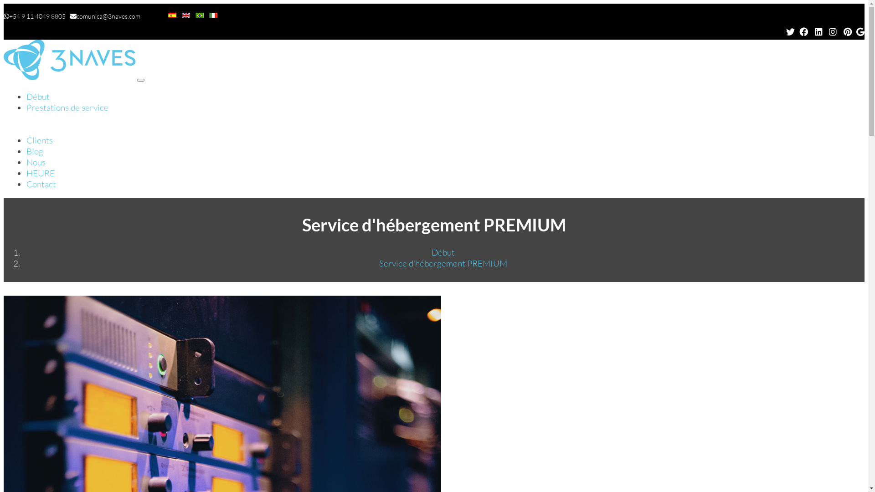  I want to click on HEURE, so click(41, 173).